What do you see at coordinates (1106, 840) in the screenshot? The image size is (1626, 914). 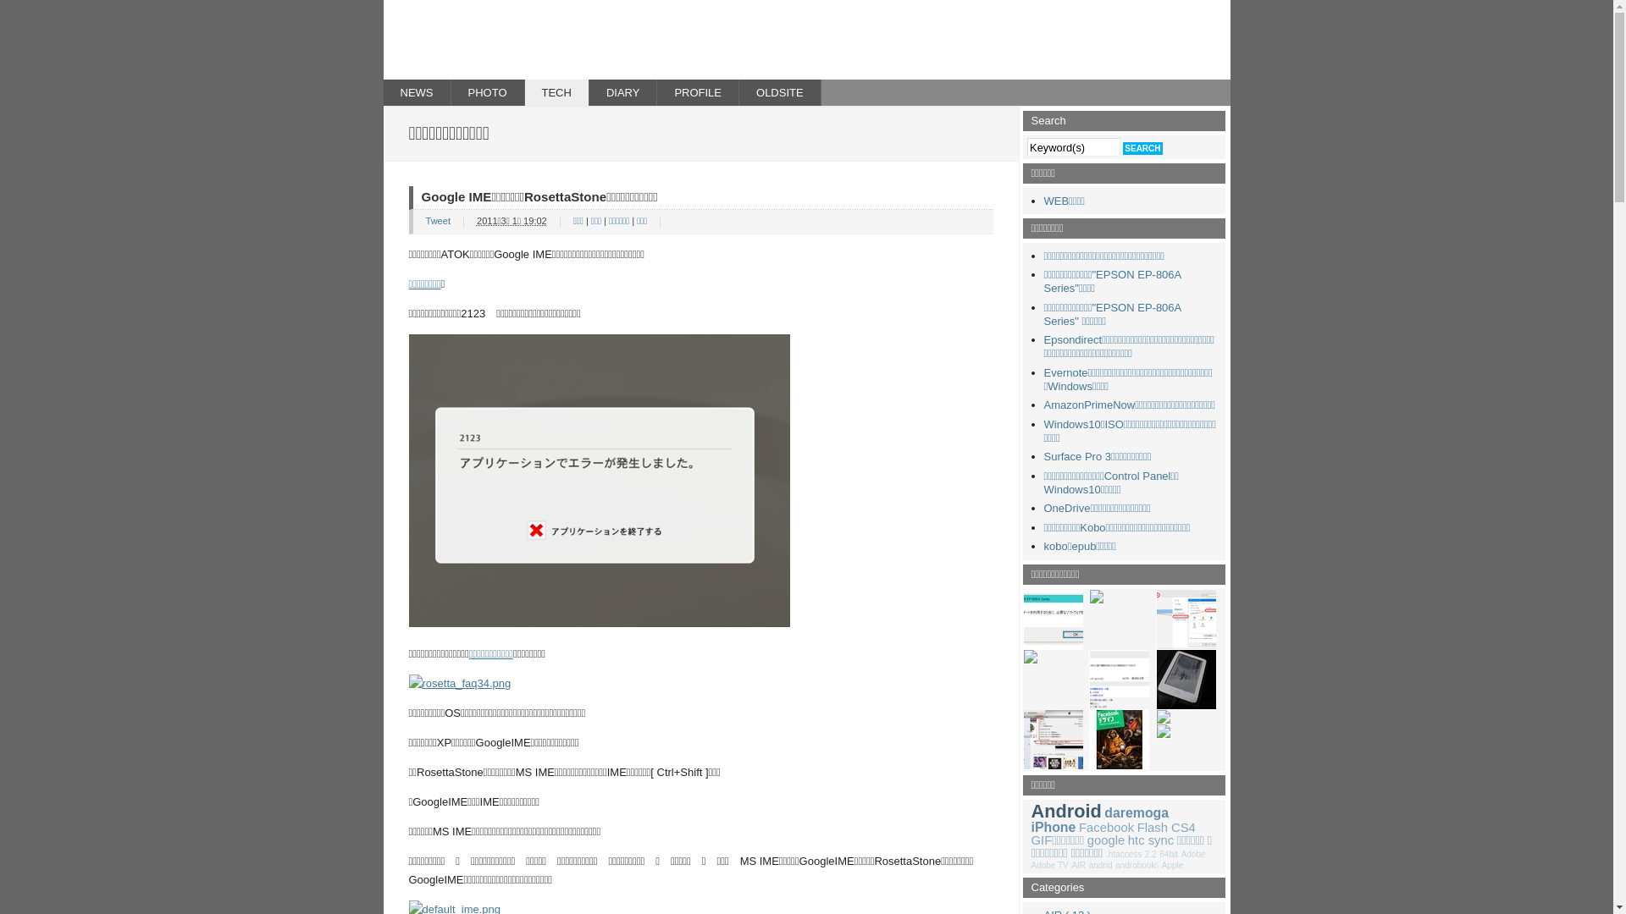 I see `google` at bounding box center [1106, 840].